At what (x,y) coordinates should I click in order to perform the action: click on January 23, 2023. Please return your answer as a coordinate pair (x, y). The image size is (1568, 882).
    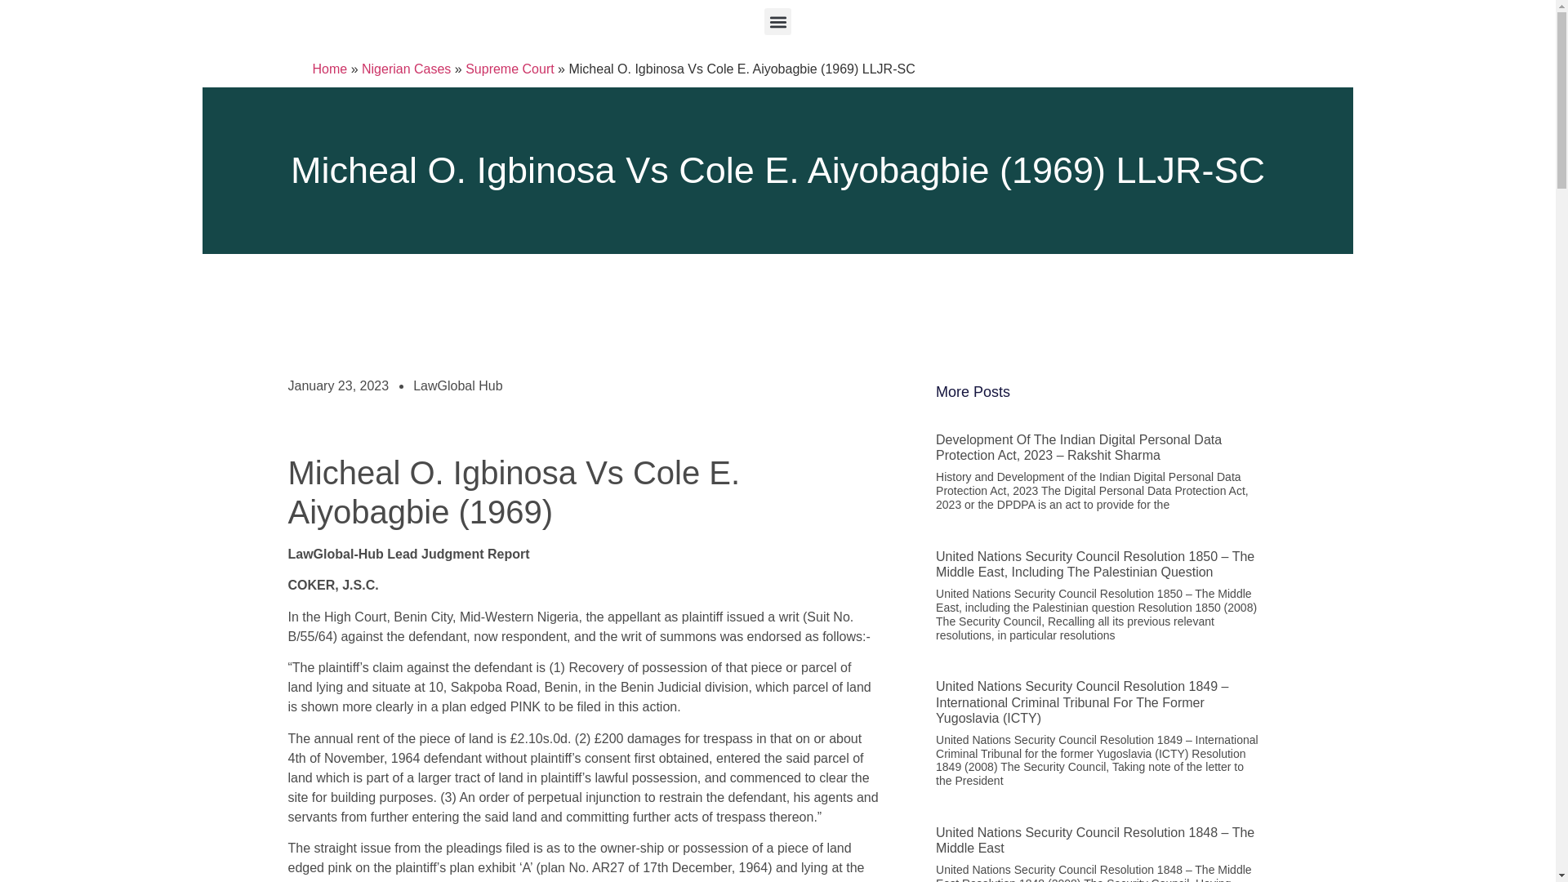
    Looking at the image, I should click on (338, 385).